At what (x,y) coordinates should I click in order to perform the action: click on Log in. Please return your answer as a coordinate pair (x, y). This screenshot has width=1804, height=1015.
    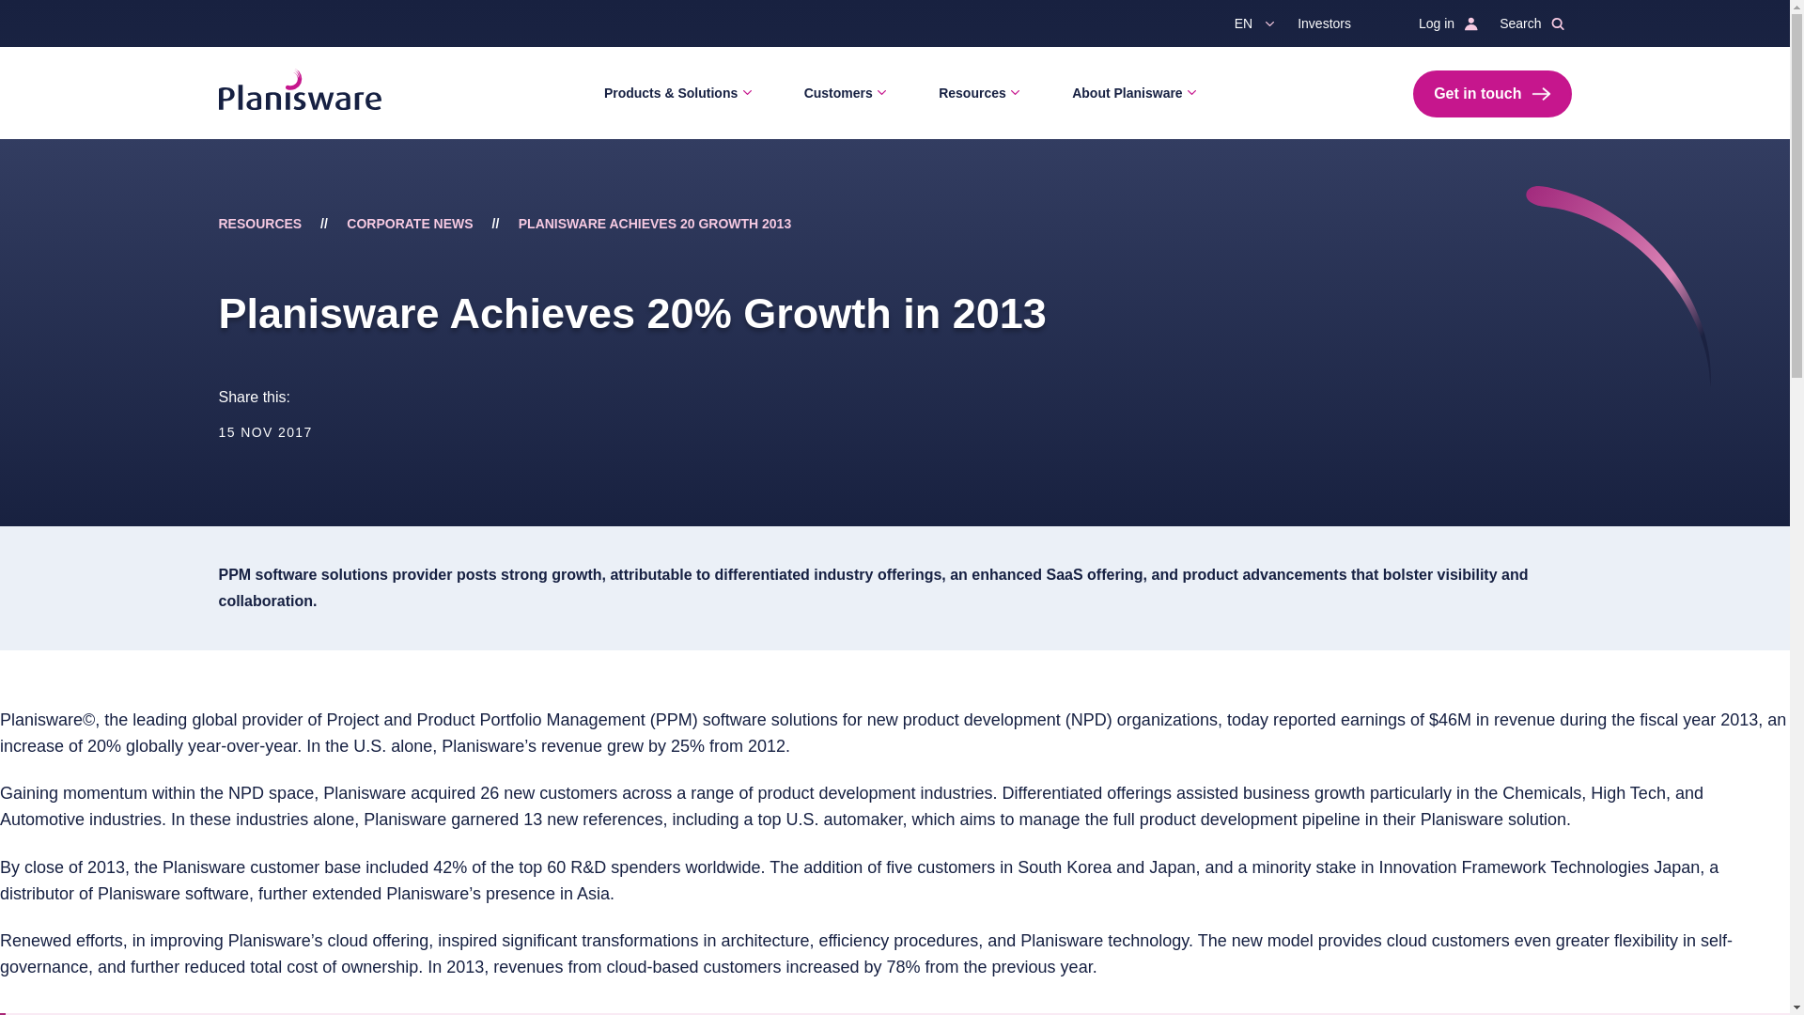
    Looking at the image, I should click on (1443, 23).